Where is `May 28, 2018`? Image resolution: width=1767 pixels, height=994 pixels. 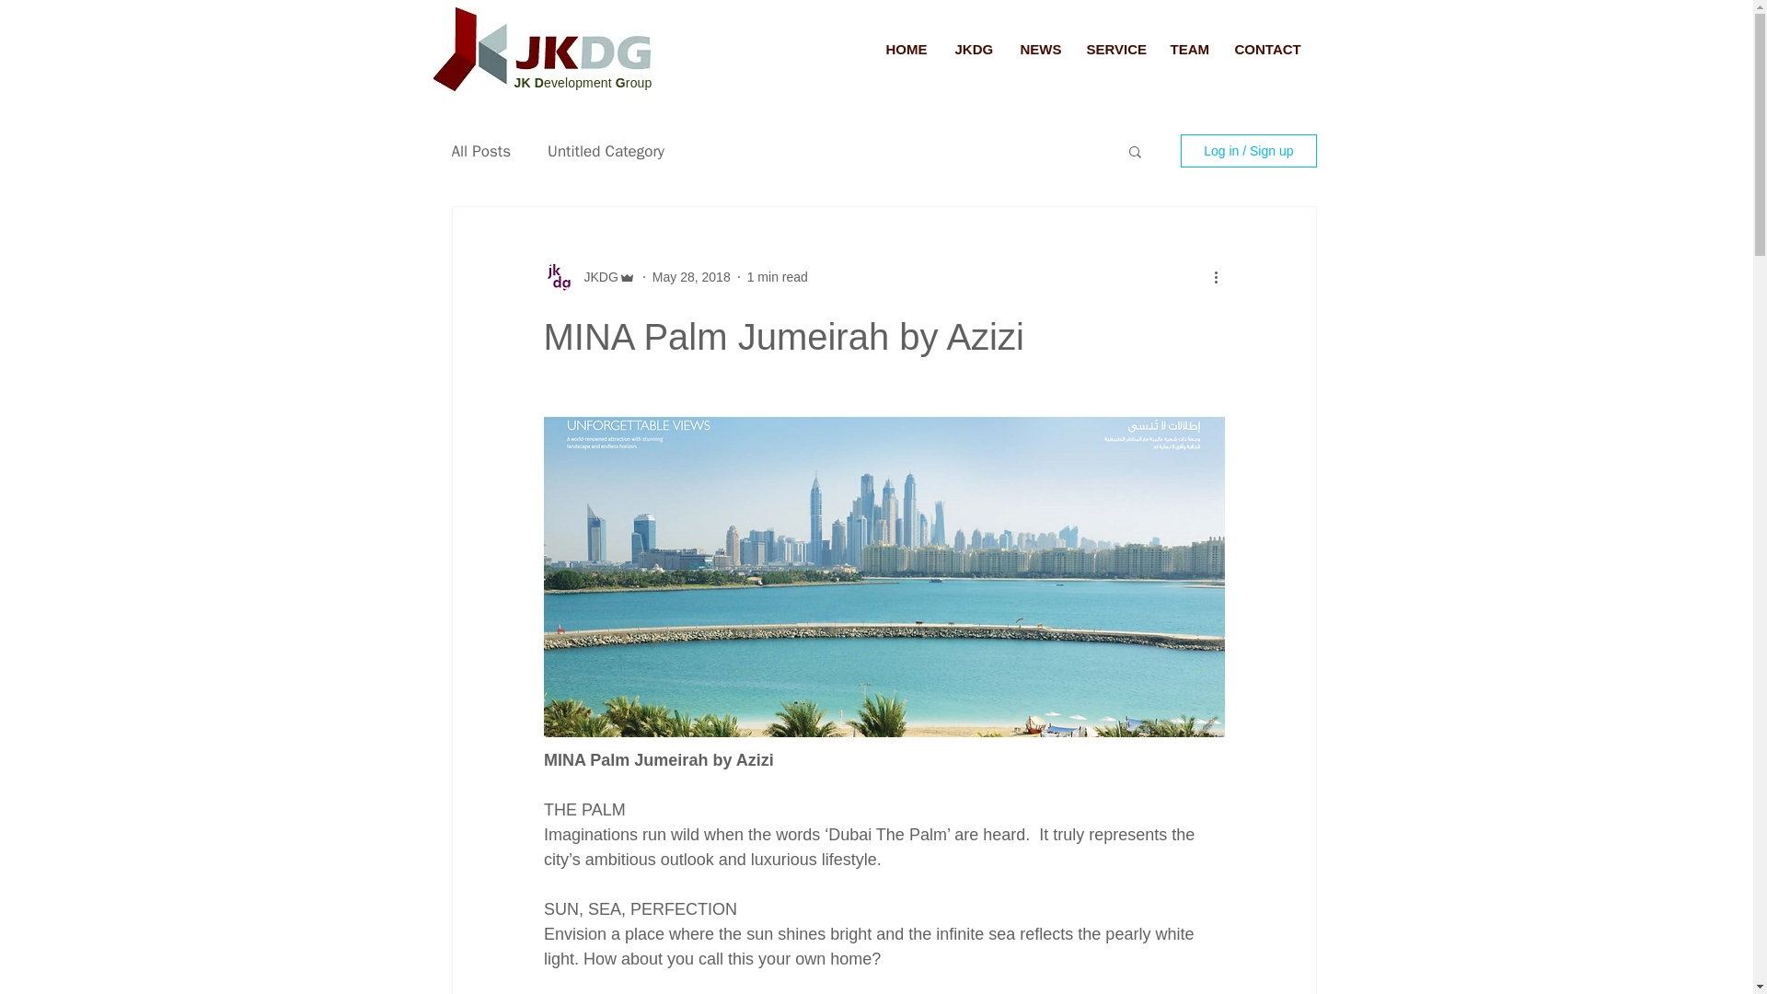
May 28, 2018 is located at coordinates (691, 275).